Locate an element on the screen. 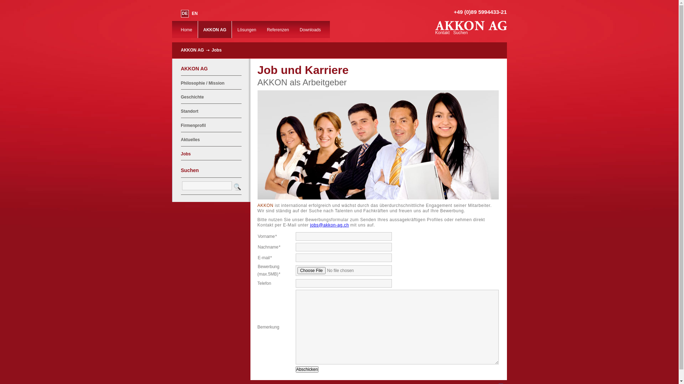  Abschicken is located at coordinates (307, 369).